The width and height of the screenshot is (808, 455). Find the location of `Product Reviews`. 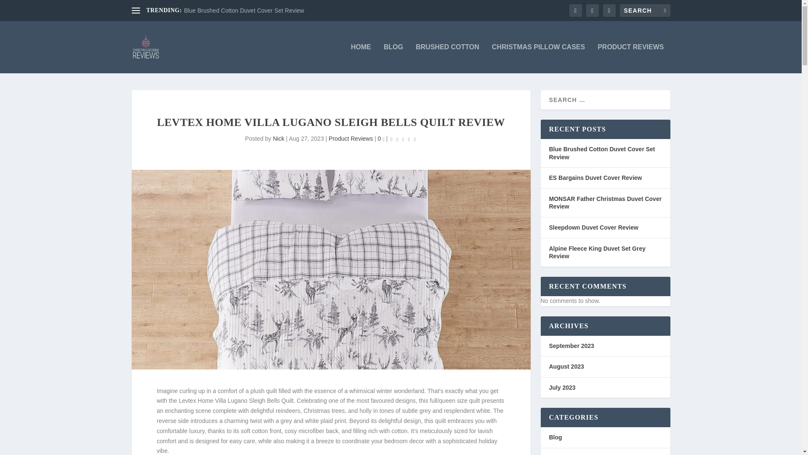

Product Reviews is located at coordinates (351, 138).